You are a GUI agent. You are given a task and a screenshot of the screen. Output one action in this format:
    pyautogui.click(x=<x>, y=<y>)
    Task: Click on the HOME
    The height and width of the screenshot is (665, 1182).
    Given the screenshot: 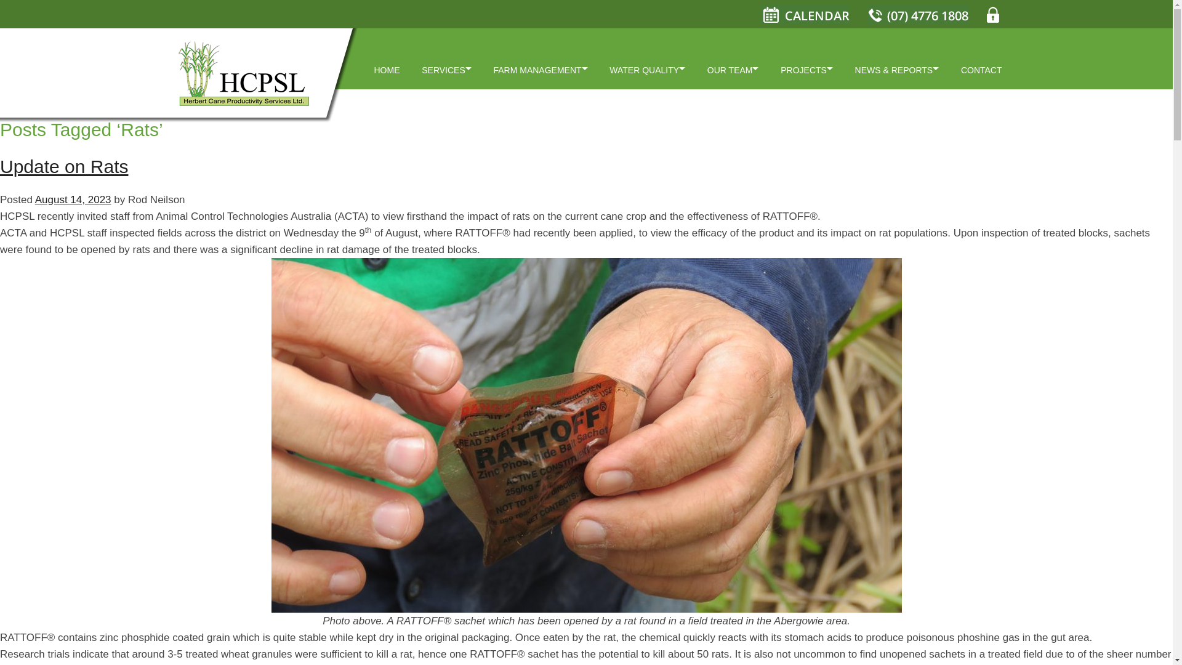 What is the action you would take?
    pyautogui.click(x=387, y=73)
    